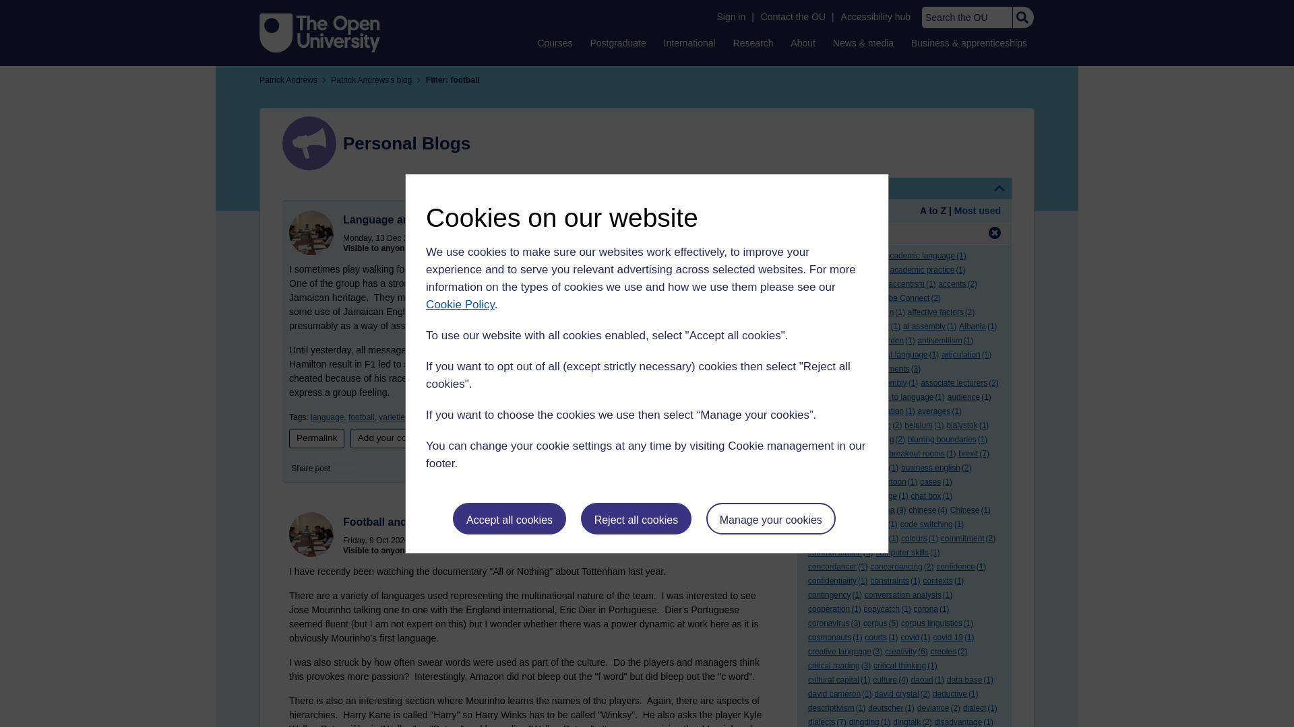 This screenshot has height=727, width=1294. What do you see at coordinates (1022, 18) in the screenshot?
I see `Search` at bounding box center [1022, 18].